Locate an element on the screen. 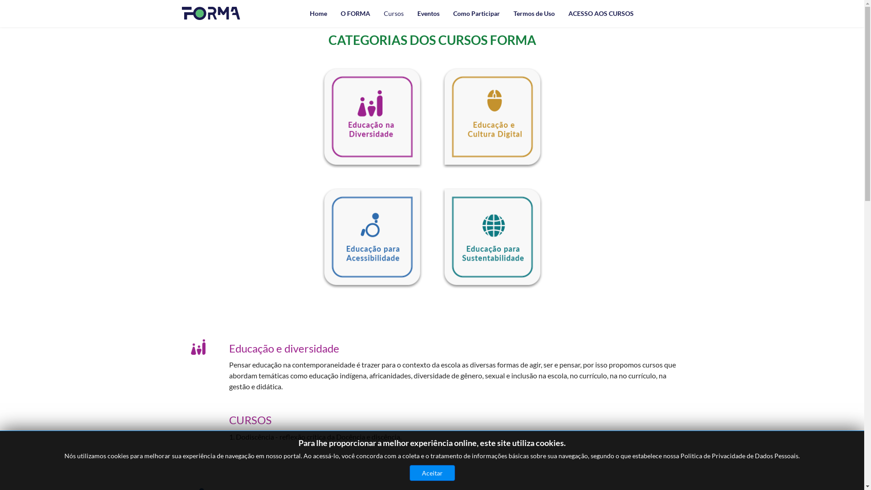 The width and height of the screenshot is (871, 490). Home is located at coordinates (318, 14).